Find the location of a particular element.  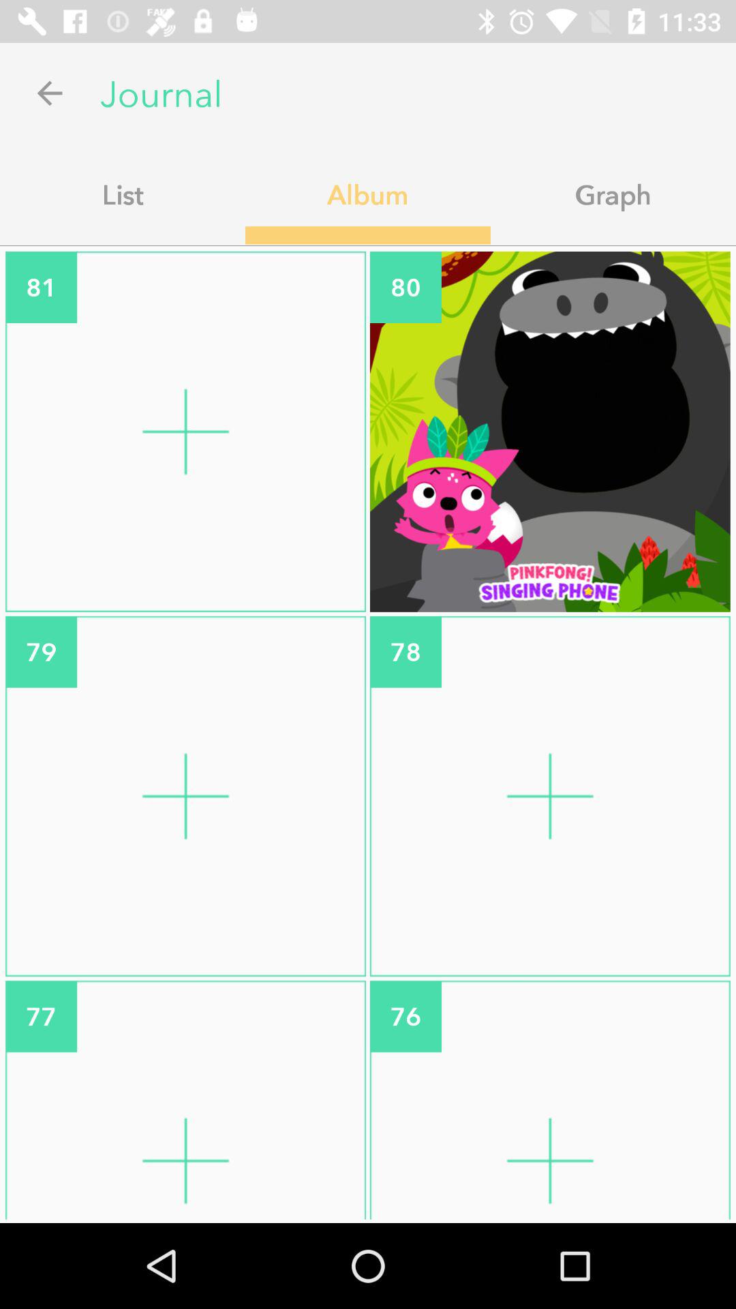

open icon to the left of journal item is located at coordinates (50, 93).